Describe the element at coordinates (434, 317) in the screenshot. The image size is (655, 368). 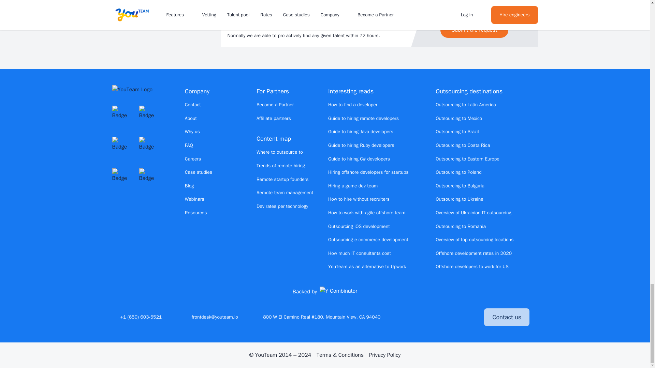
I see `LinkedIn` at that location.